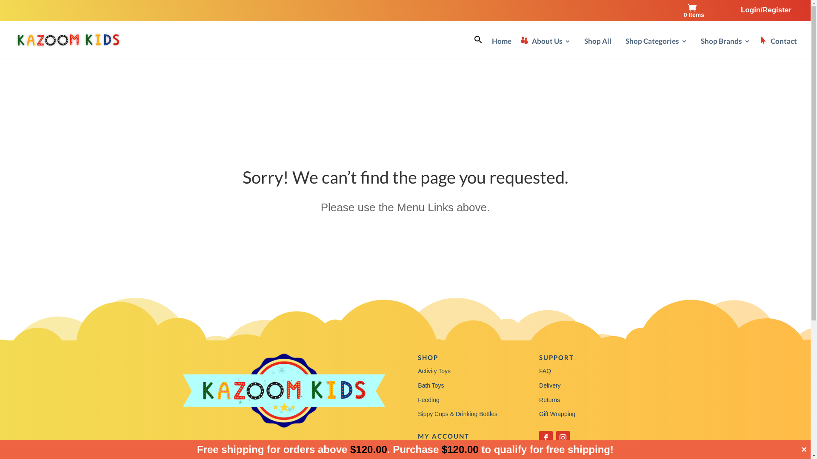 This screenshot has width=817, height=459. What do you see at coordinates (460, 49) in the screenshot?
I see `Search` at bounding box center [460, 49].